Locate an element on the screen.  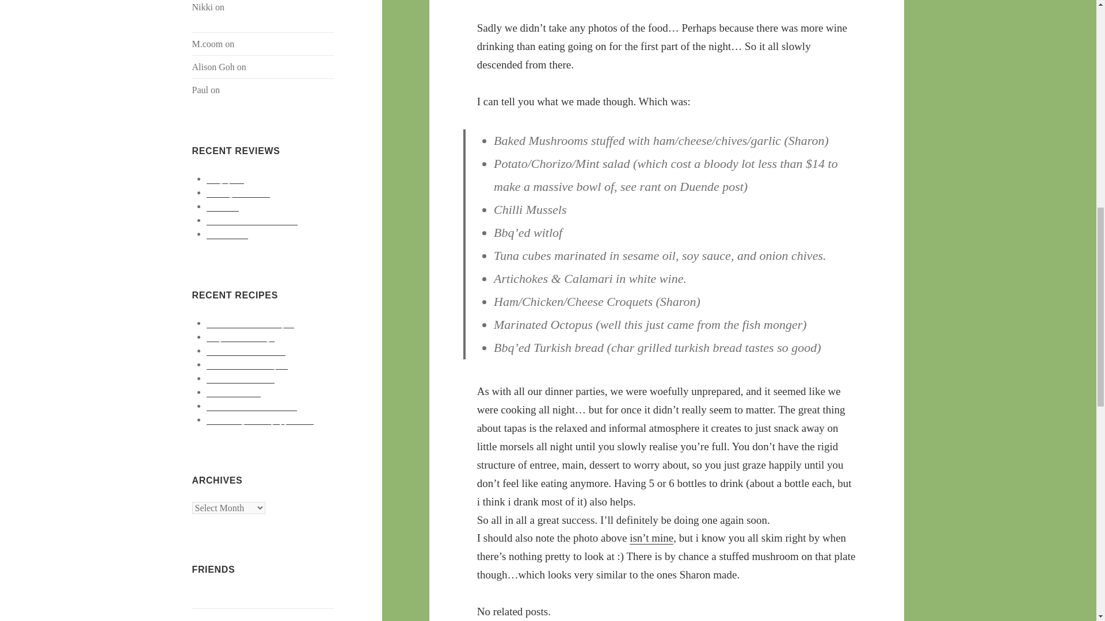
View post Faux Risotto of Squid is located at coordinates (247, 365).